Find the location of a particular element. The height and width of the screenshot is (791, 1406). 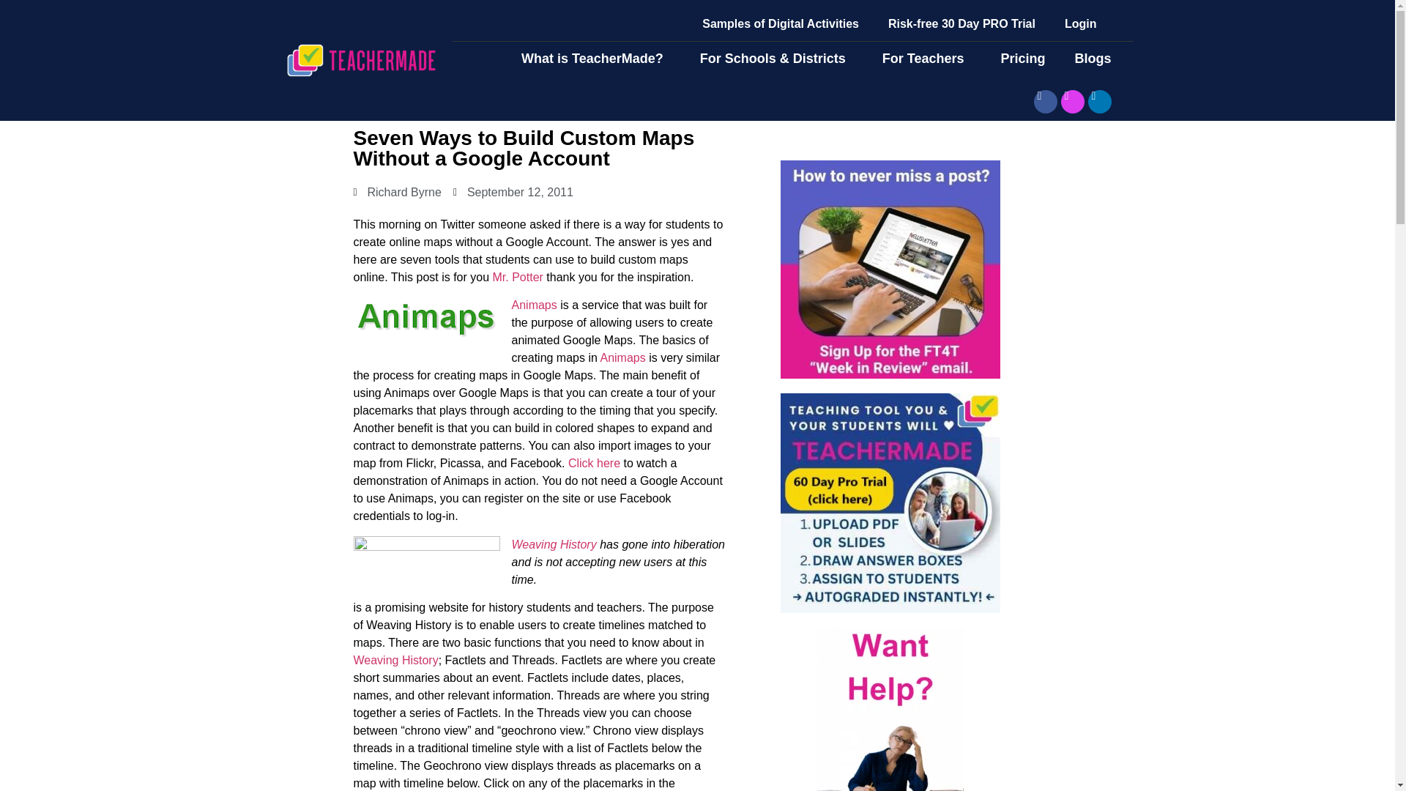

Blogs is located at coordinates (1096, 59).